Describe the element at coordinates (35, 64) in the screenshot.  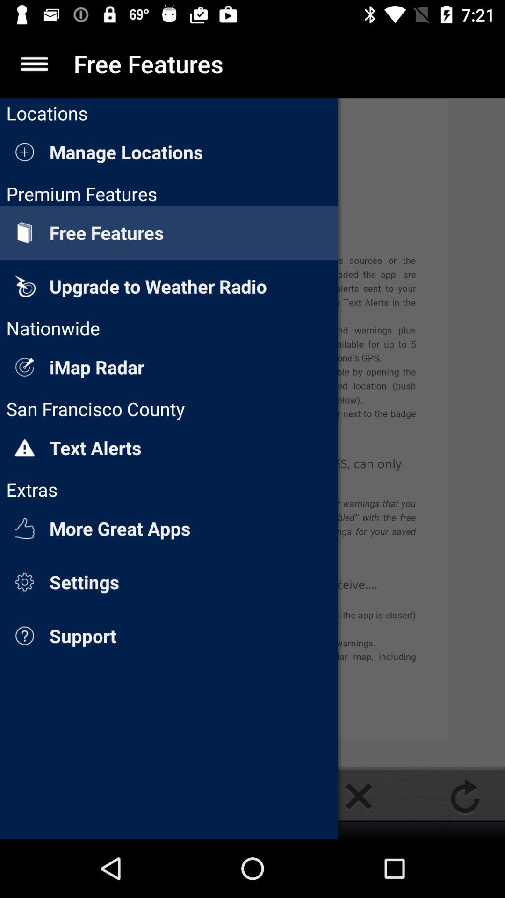
I see `settings bar option` at that location.